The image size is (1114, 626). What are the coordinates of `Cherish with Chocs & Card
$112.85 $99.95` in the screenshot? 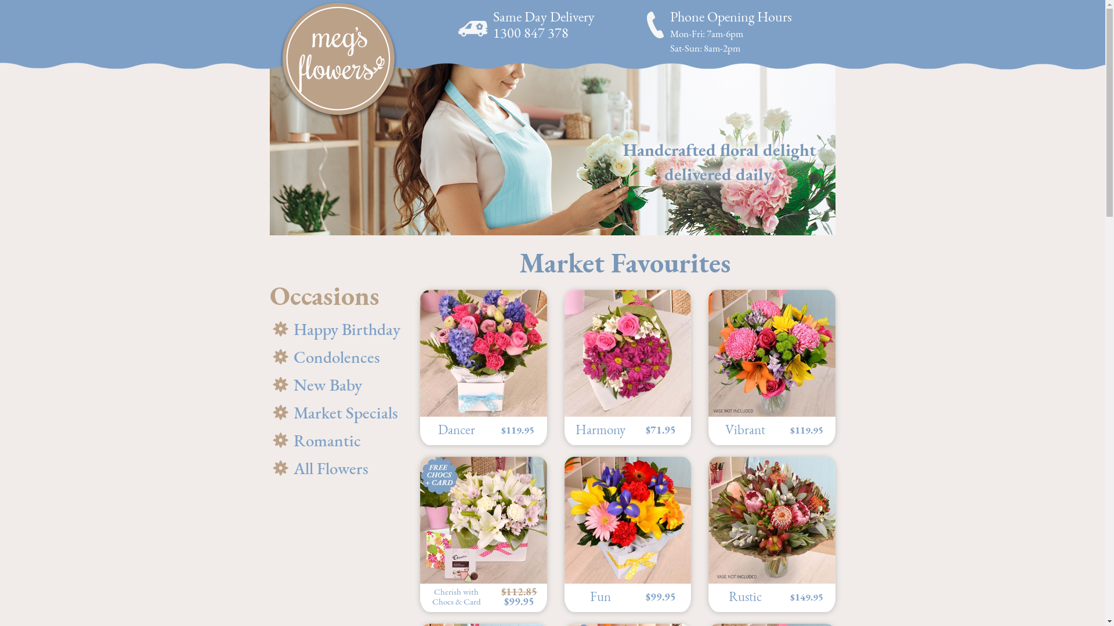 It's located at (484, 534).